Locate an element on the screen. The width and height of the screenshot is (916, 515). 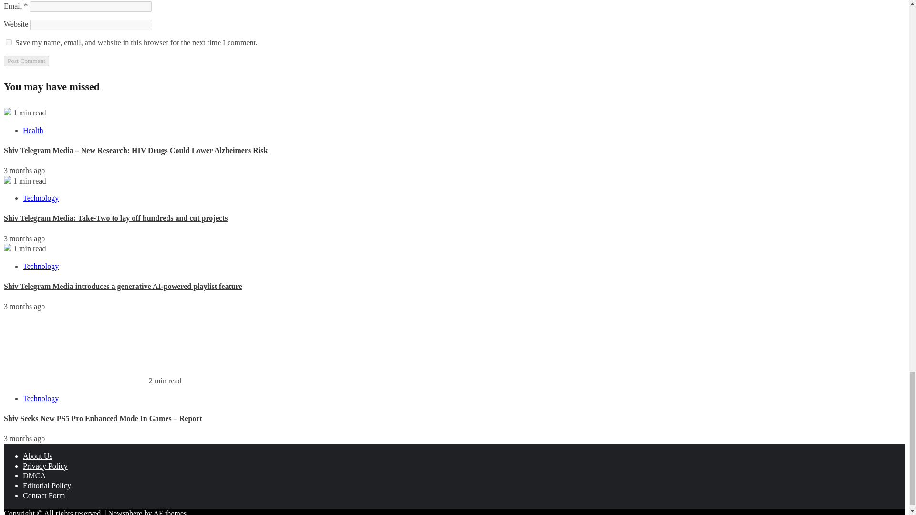
yes is located at coordinates (9, 42).